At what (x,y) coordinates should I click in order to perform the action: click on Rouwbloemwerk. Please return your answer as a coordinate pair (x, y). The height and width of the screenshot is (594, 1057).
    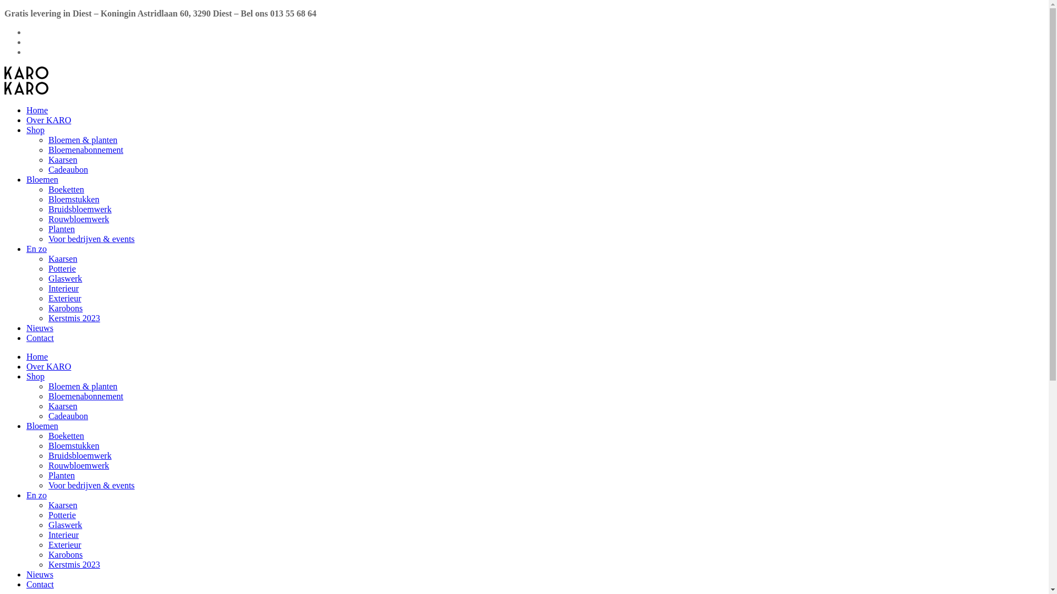
    Looking at the image, I should click on (79, 219).